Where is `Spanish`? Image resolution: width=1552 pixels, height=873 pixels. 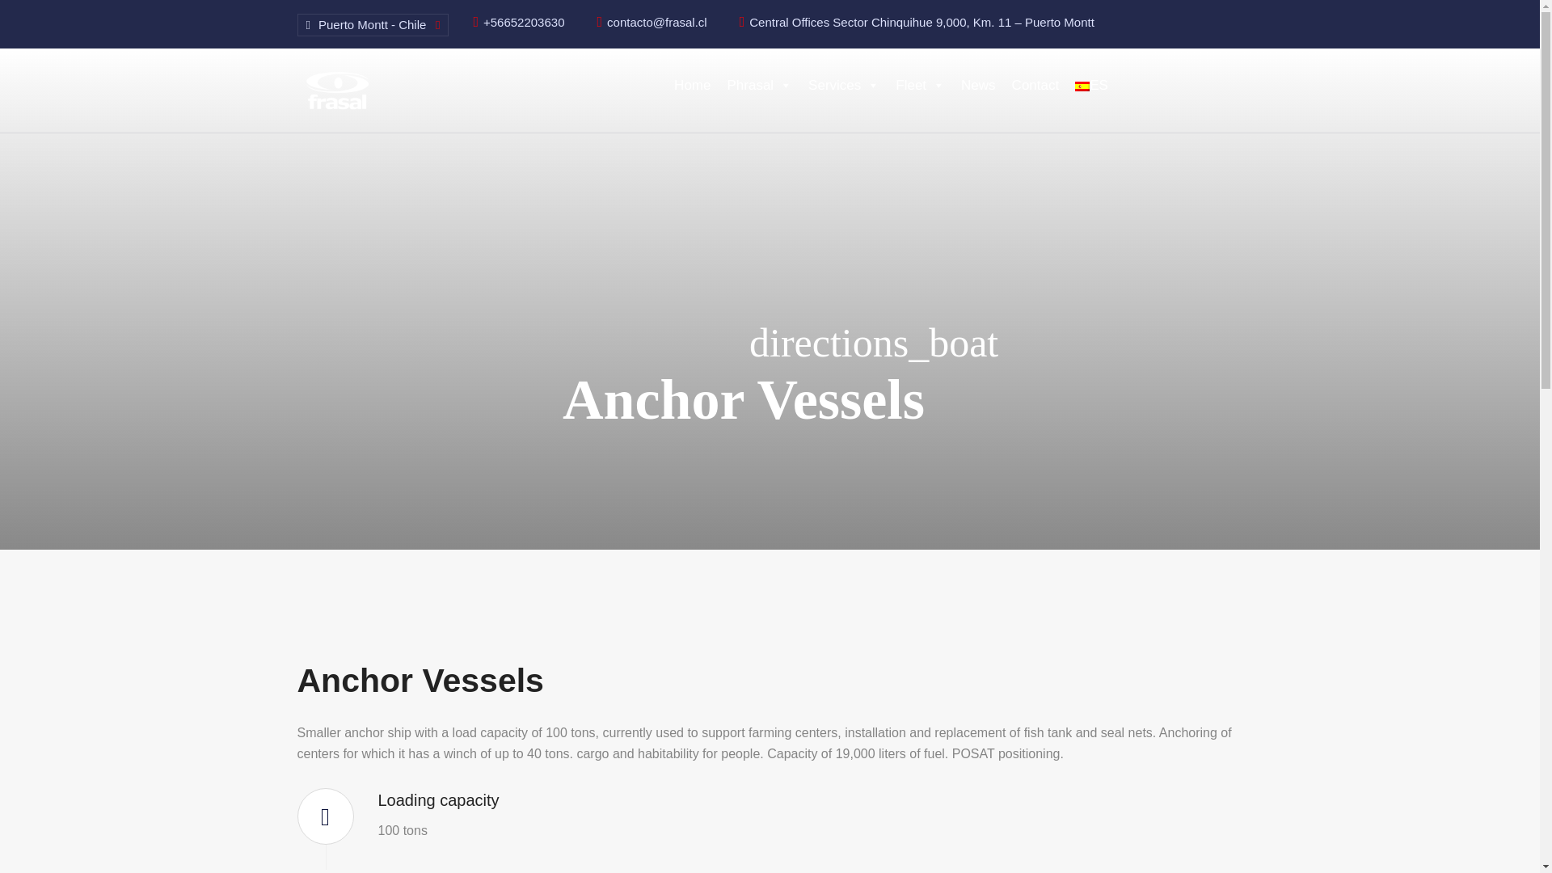
Spanish is located at coordinates (1082, 86).